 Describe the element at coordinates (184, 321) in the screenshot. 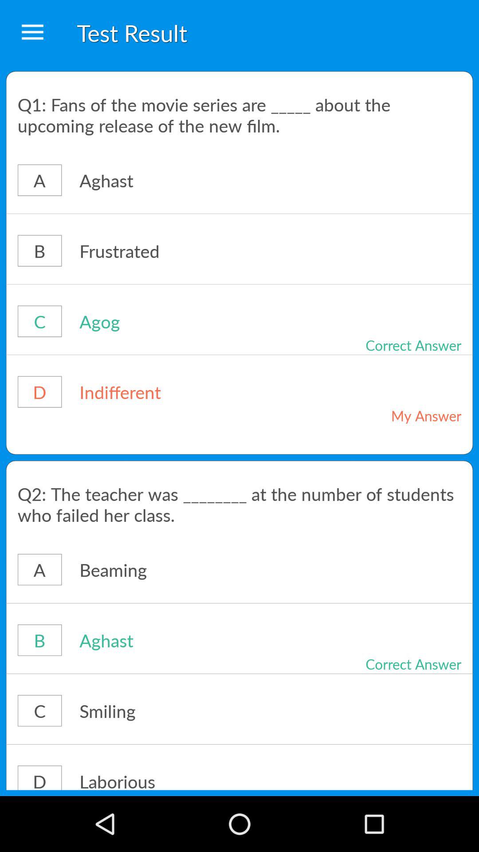

I see `tap the agog` at that location.